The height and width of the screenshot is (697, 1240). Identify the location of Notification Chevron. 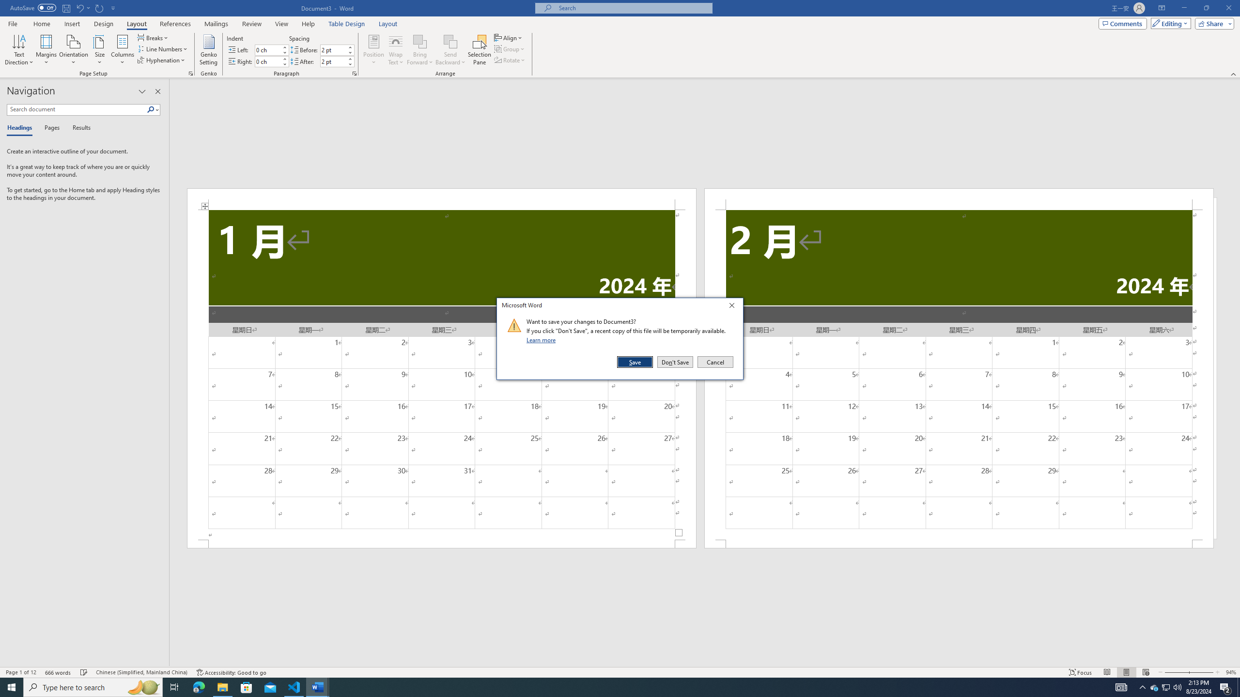
(1142, 687).